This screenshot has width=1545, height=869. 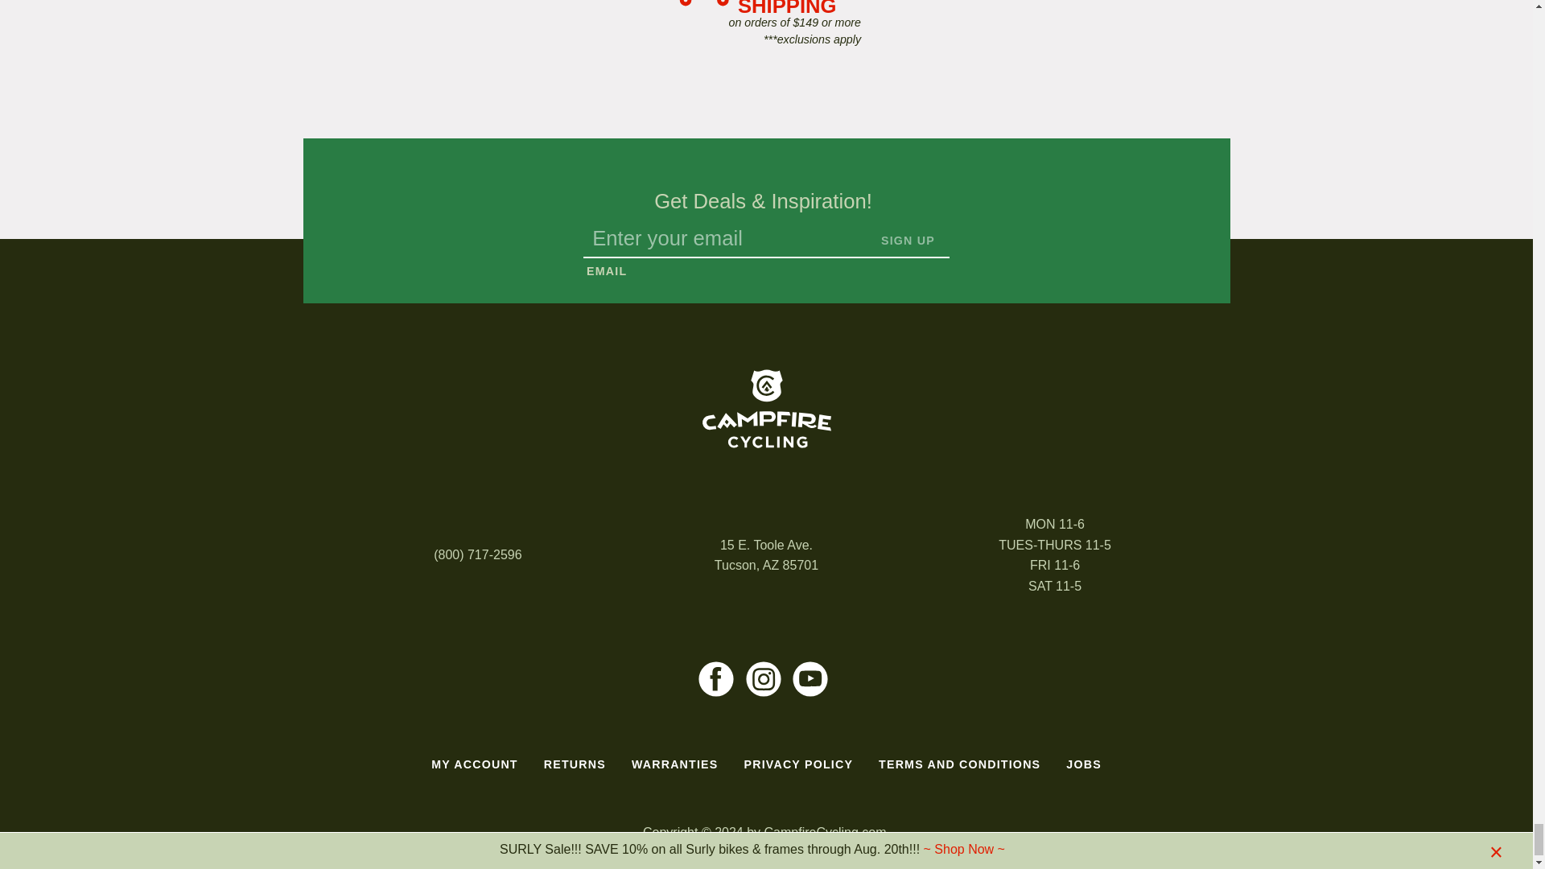 I want to click on to home page, so click(x=766, y=409).